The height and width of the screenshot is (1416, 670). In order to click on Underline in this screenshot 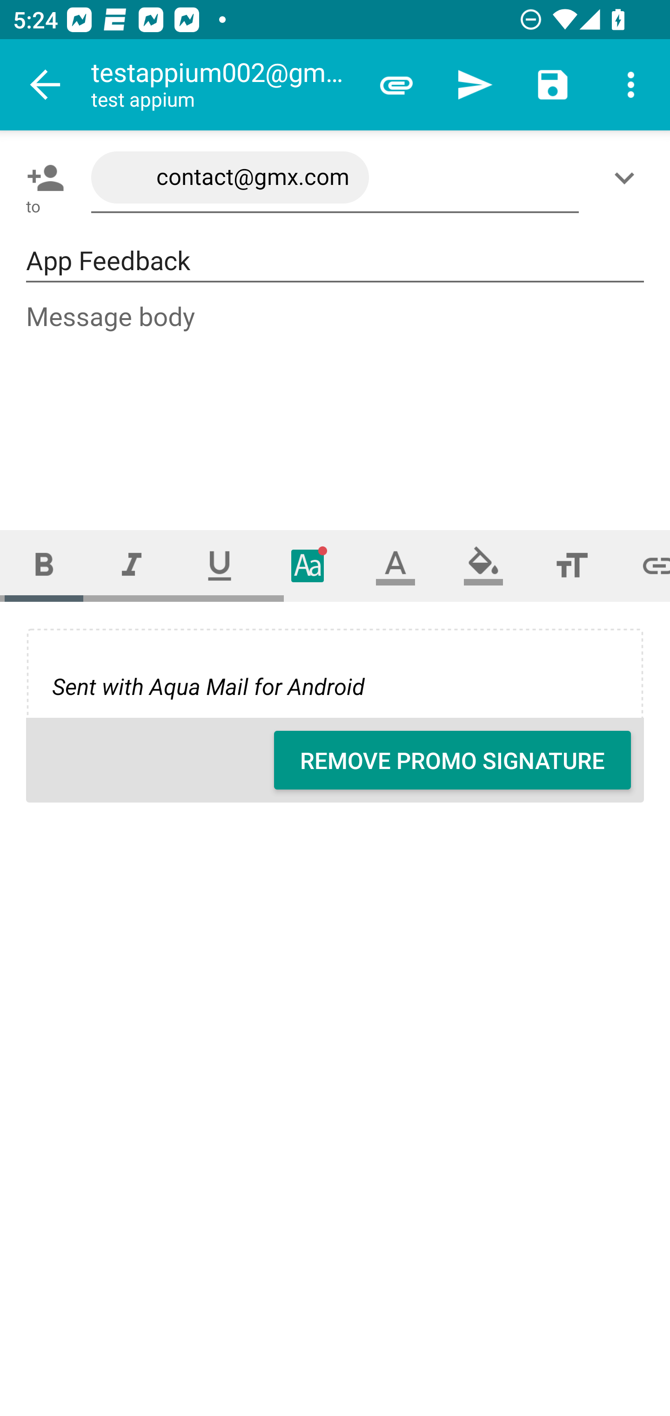, I will do `click(220, 565)`.